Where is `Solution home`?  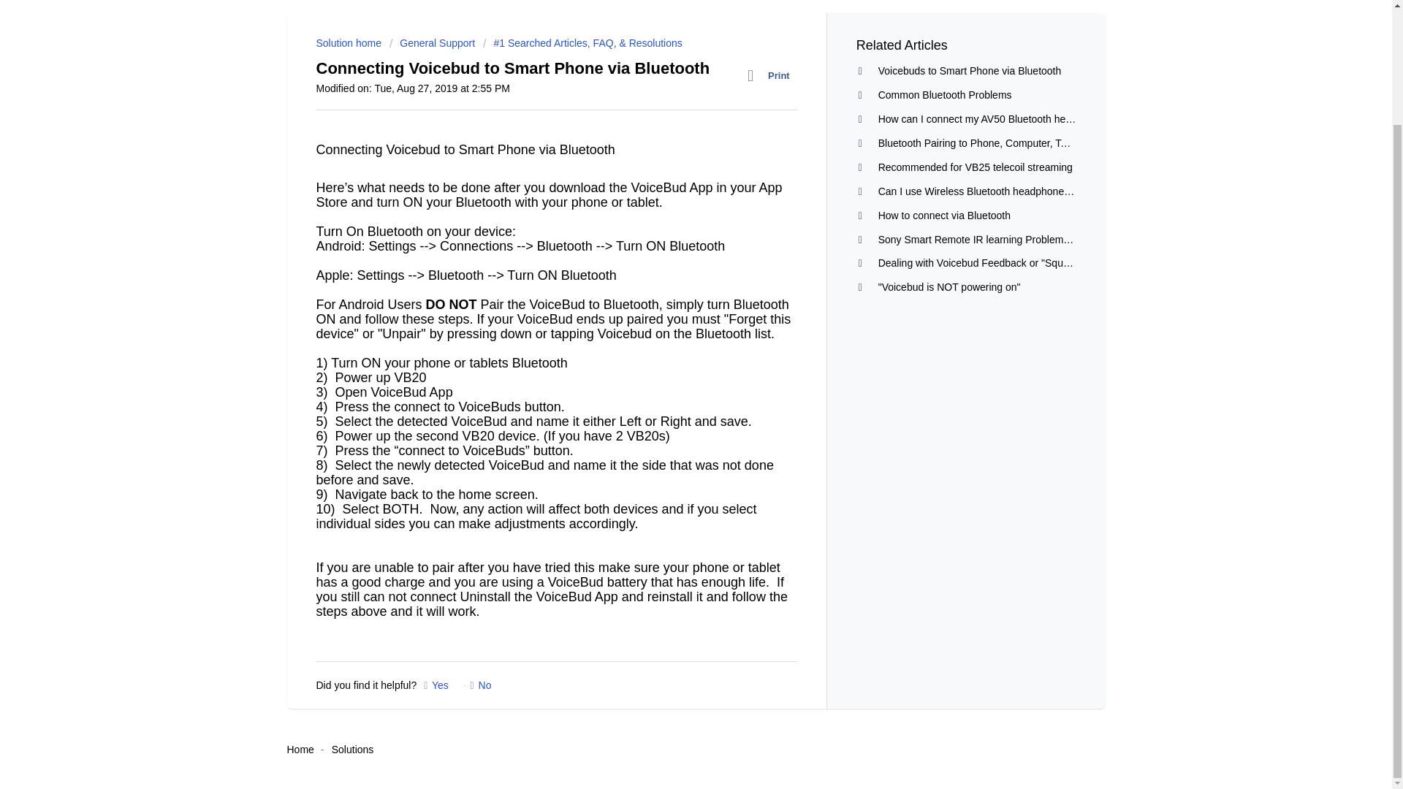
Solution home is located at coordinates (349, 42).